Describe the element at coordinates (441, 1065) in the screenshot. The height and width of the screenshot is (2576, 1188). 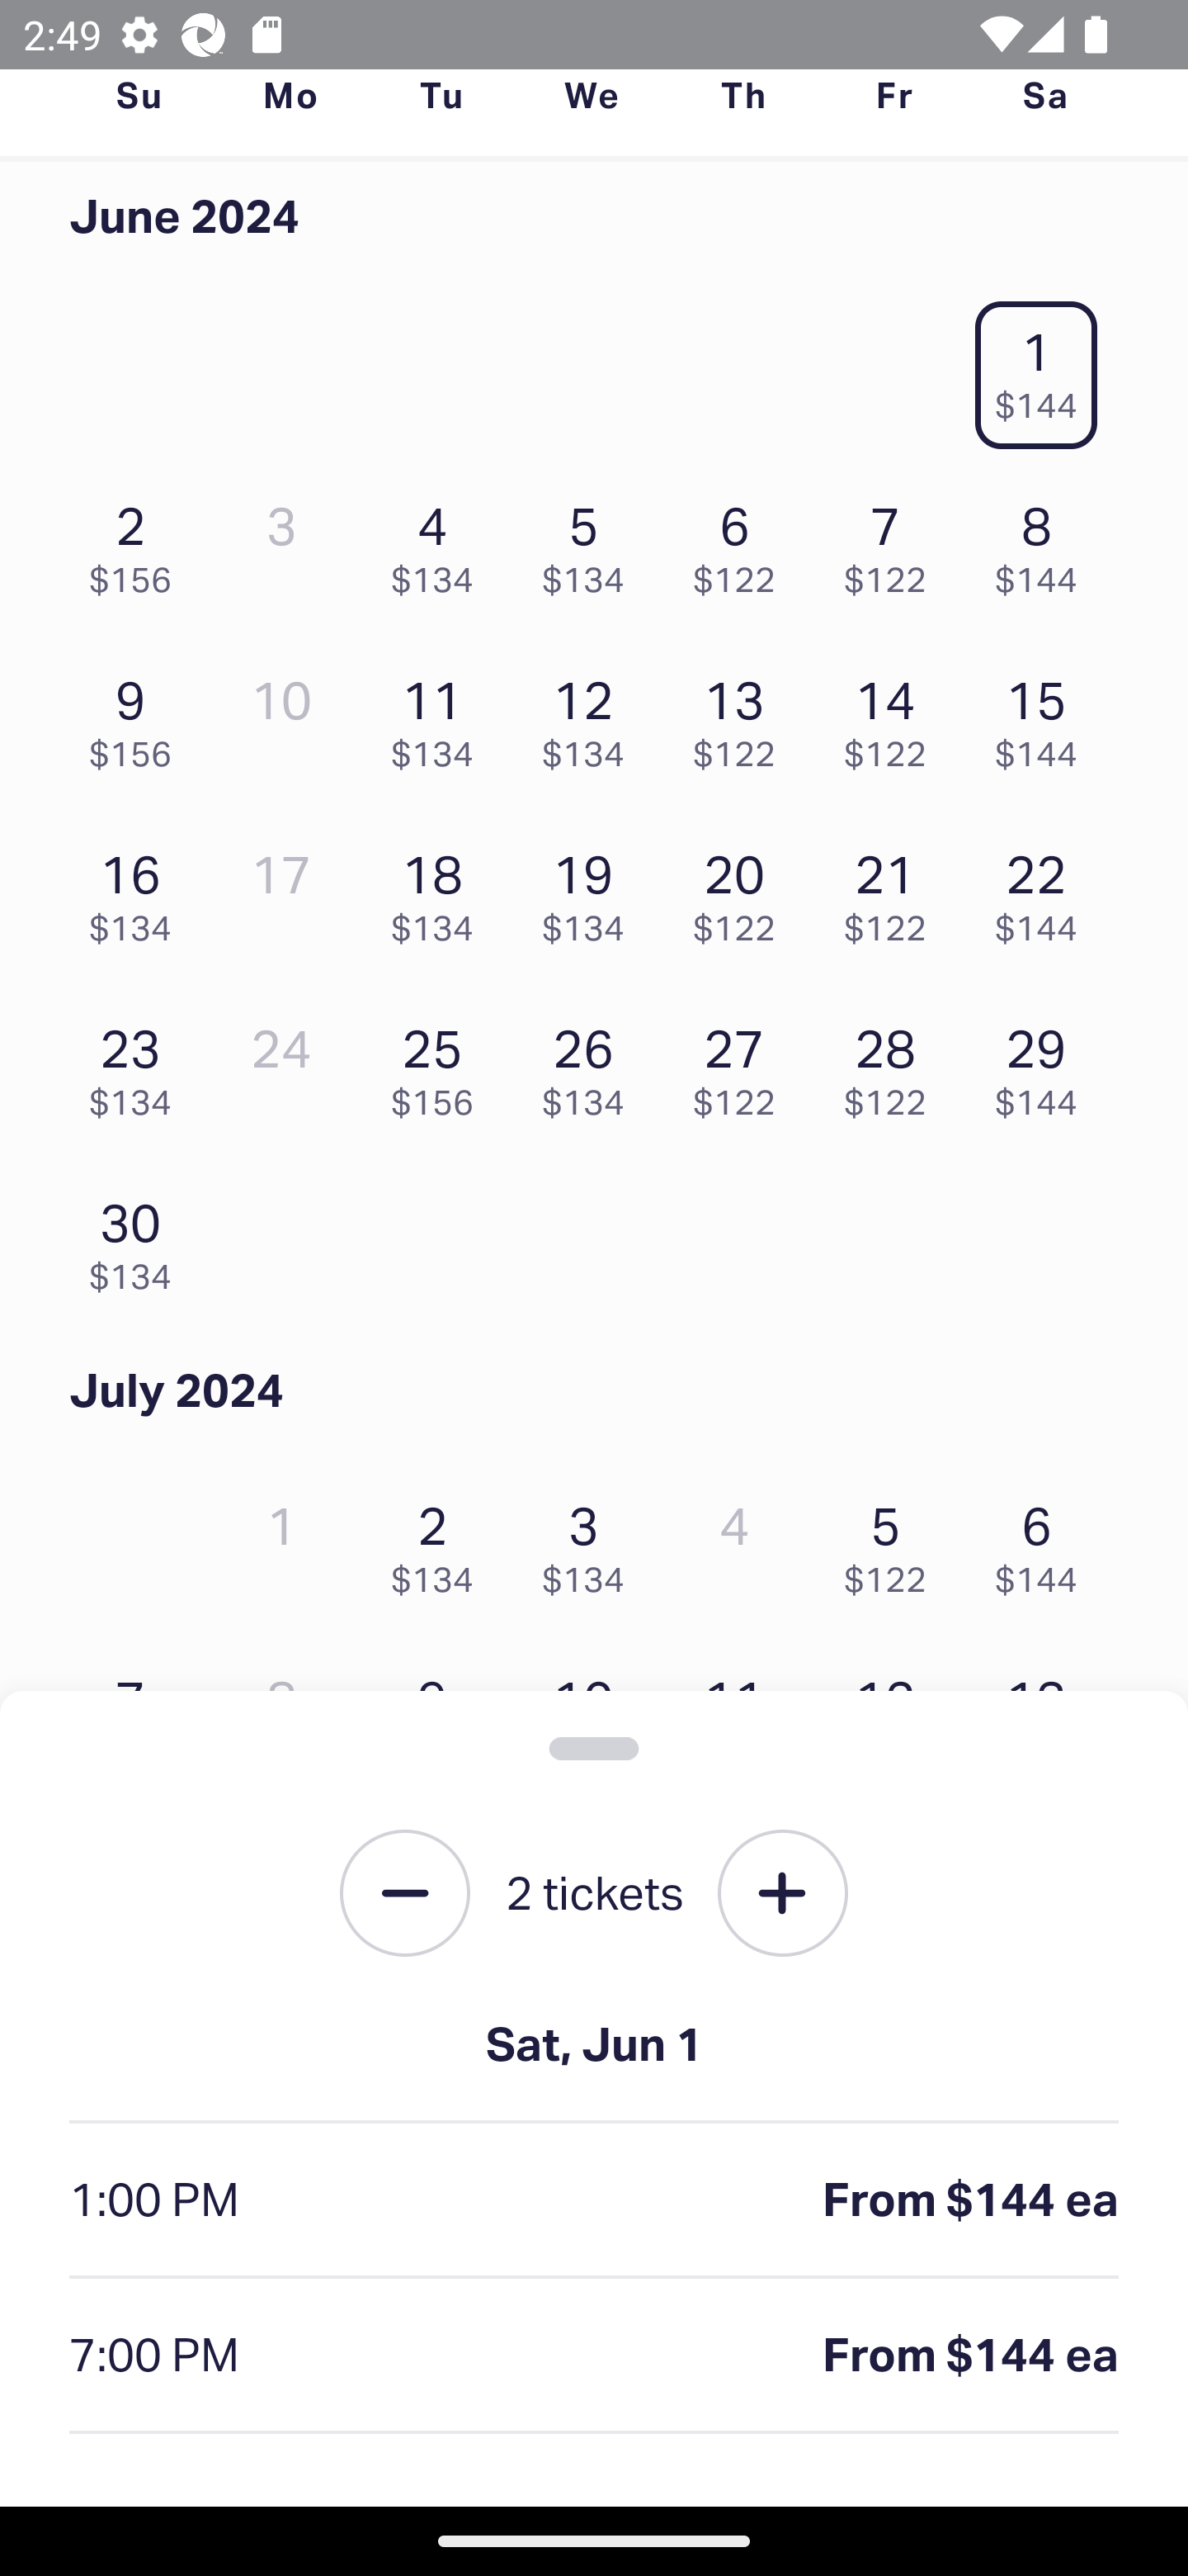
I see `25 $156` at that location.